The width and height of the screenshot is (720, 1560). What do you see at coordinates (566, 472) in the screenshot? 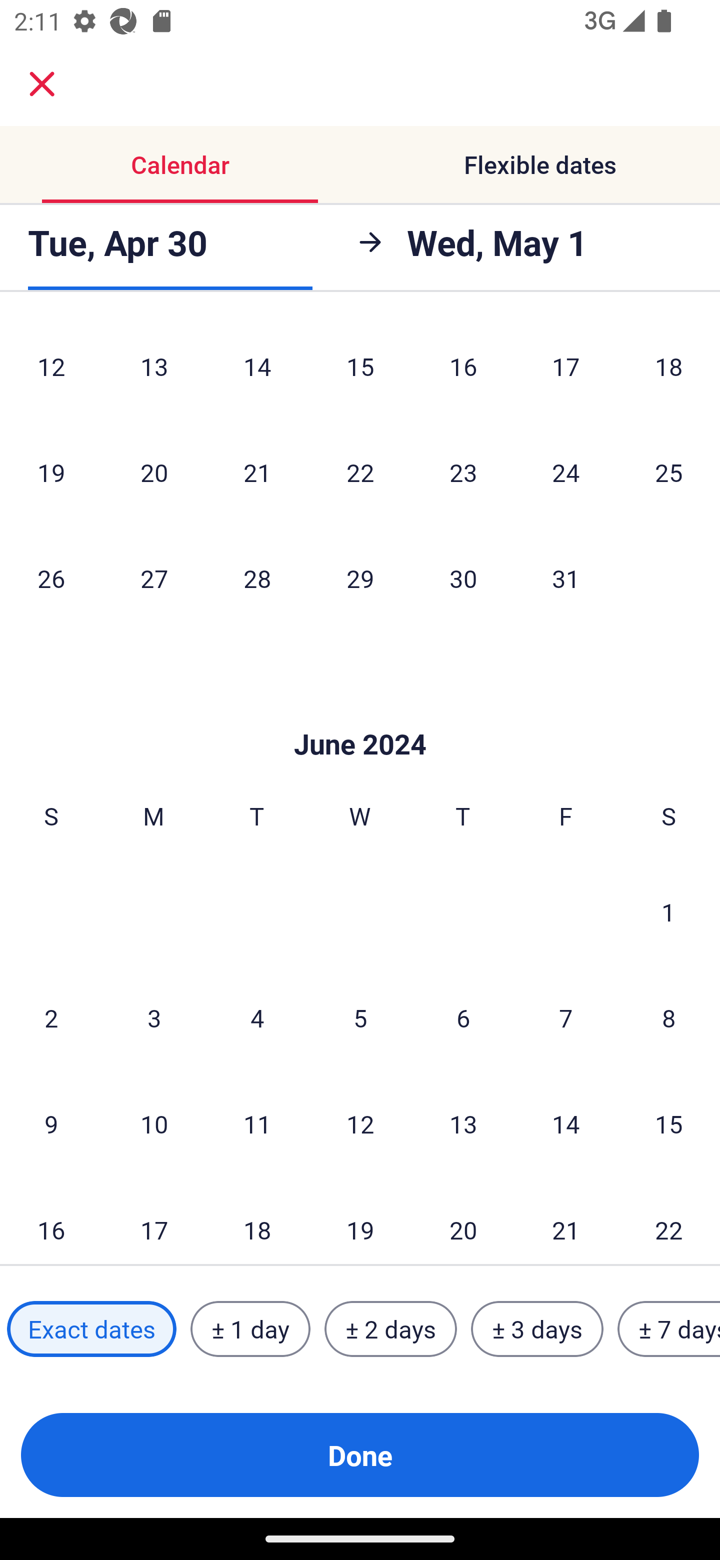
I see `24 Friday, May 24, 2024` at bounding box center [566, 472].